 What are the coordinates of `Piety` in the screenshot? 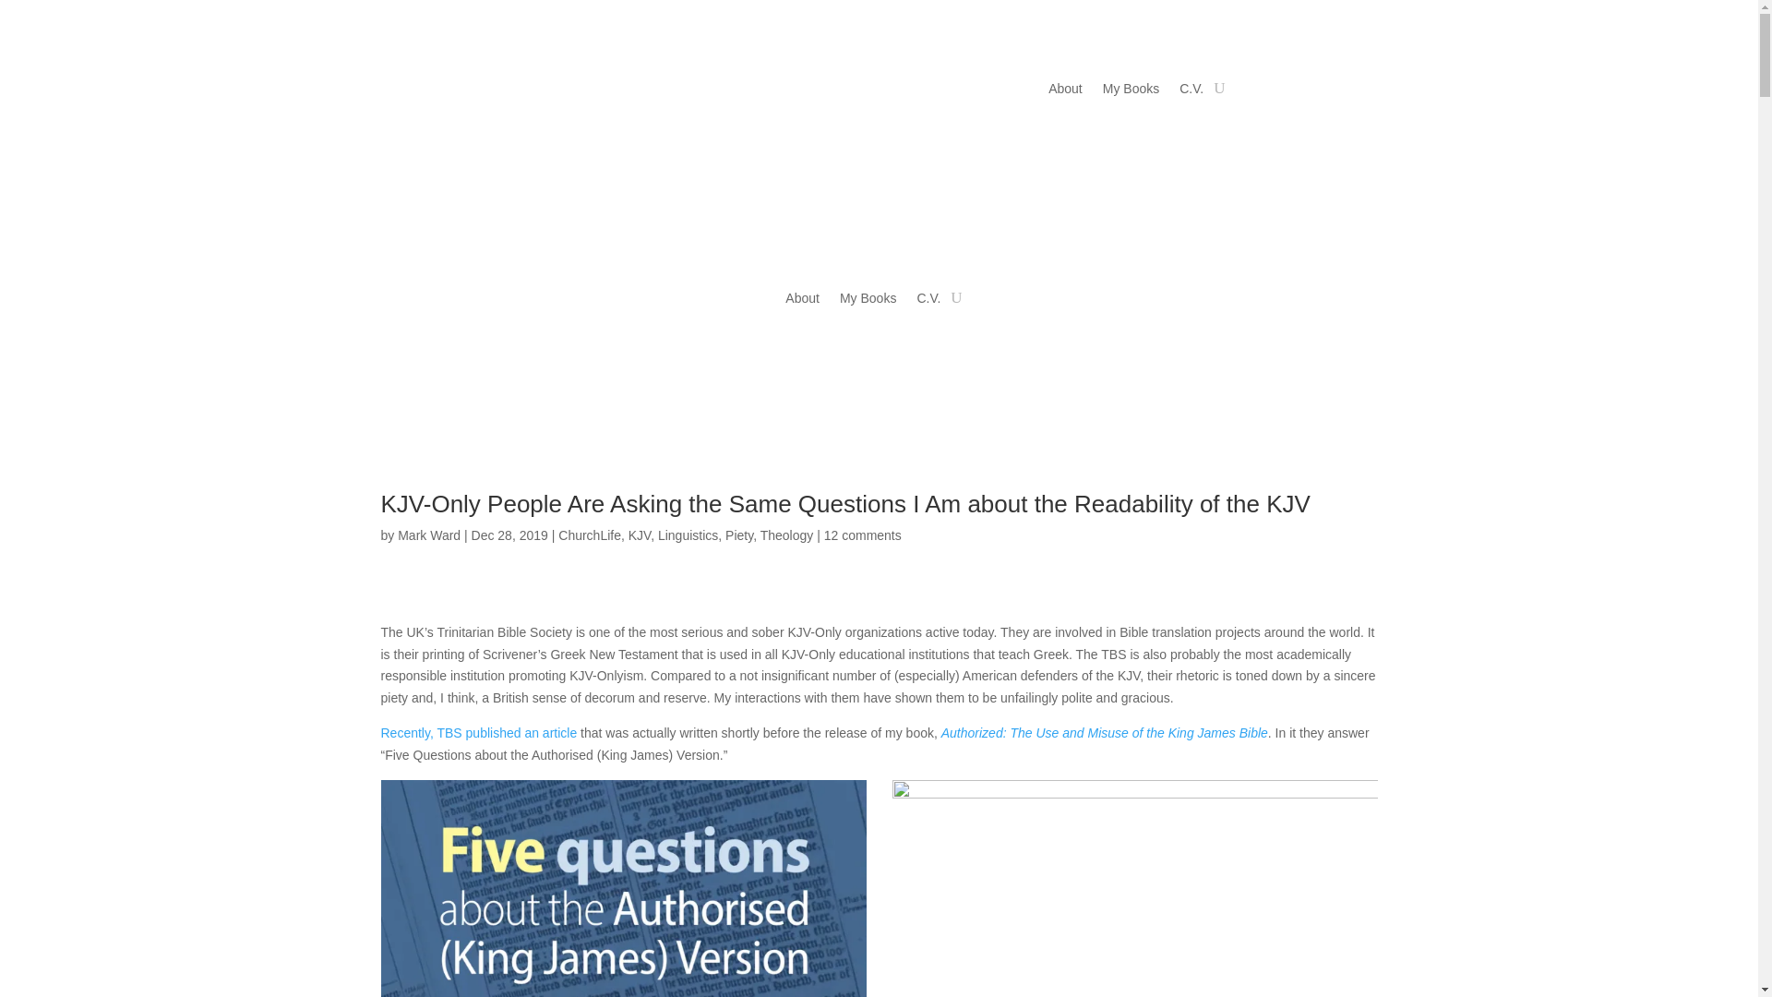 It's located at (738, 535).